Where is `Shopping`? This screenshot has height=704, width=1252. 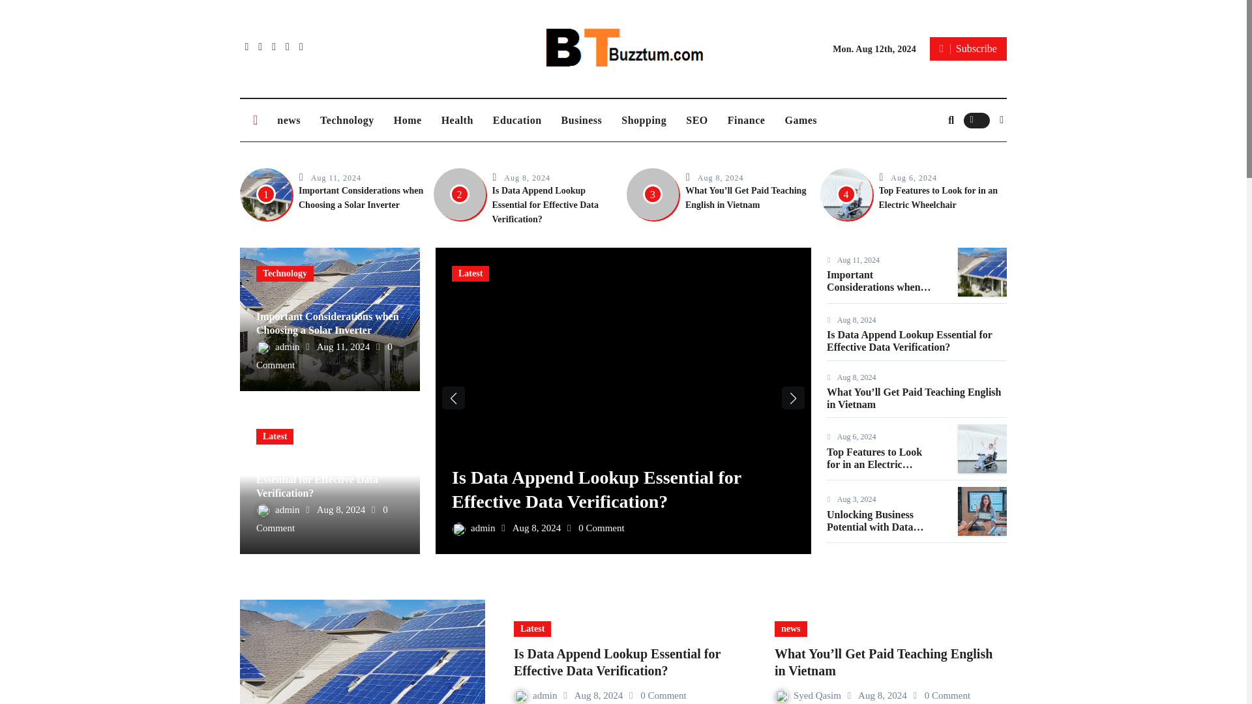
Shopping is located at coordinates (644, 120).